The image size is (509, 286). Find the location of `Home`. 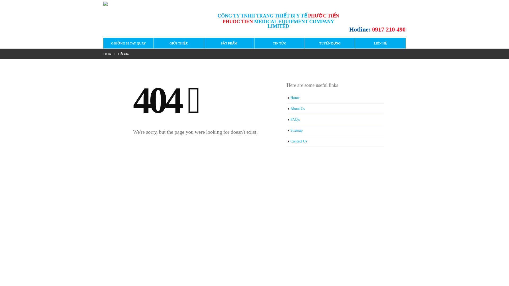

Home is located at coordinates (107, 54).